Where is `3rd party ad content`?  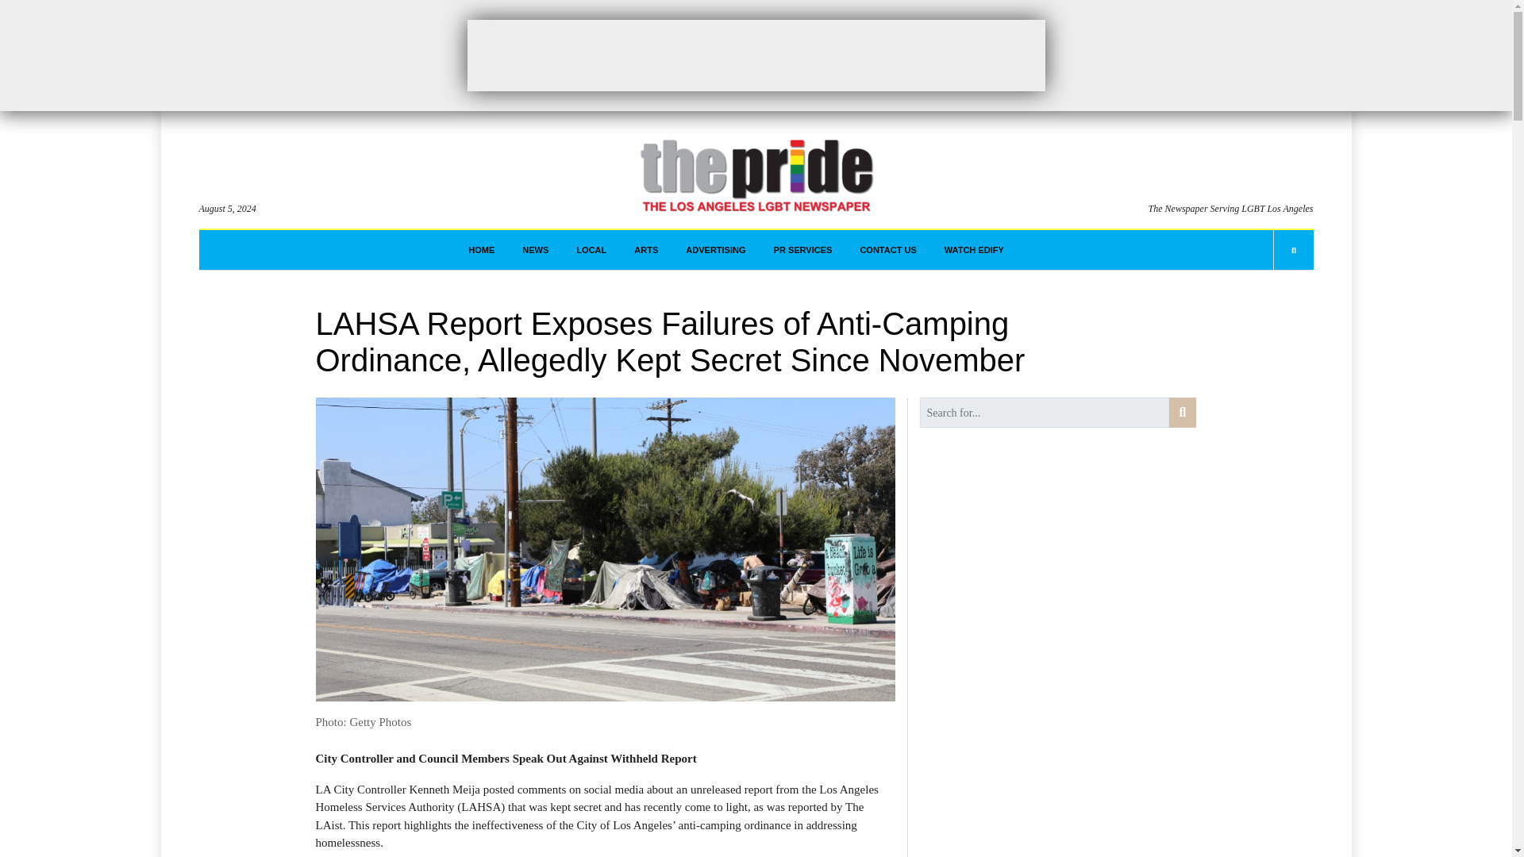 3rd party ad content is located at coordinates (755, 55).